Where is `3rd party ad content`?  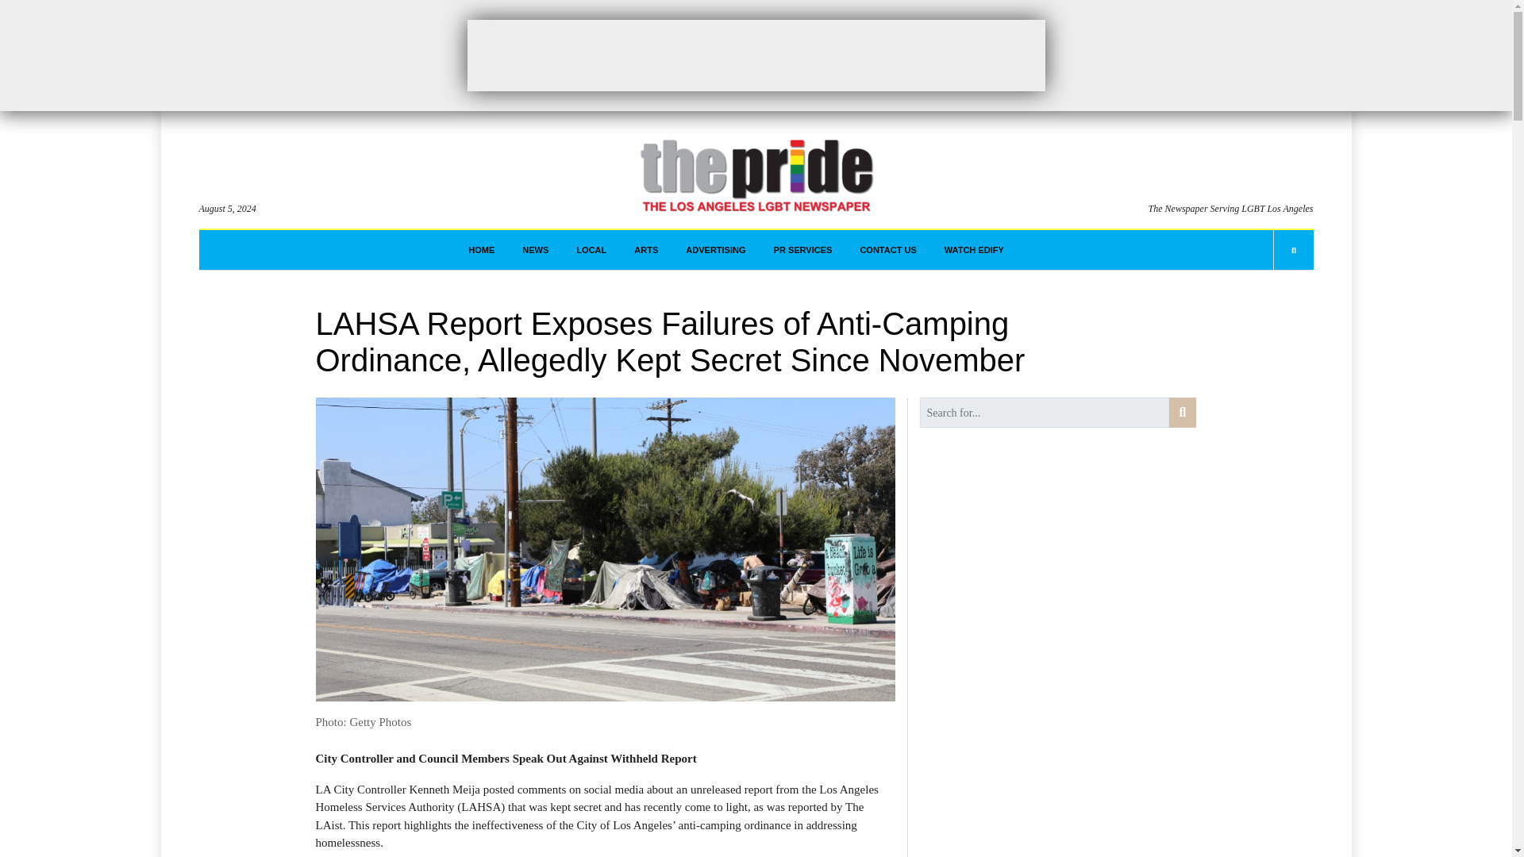 3rd party ad content is located at coordinates (755, 55).